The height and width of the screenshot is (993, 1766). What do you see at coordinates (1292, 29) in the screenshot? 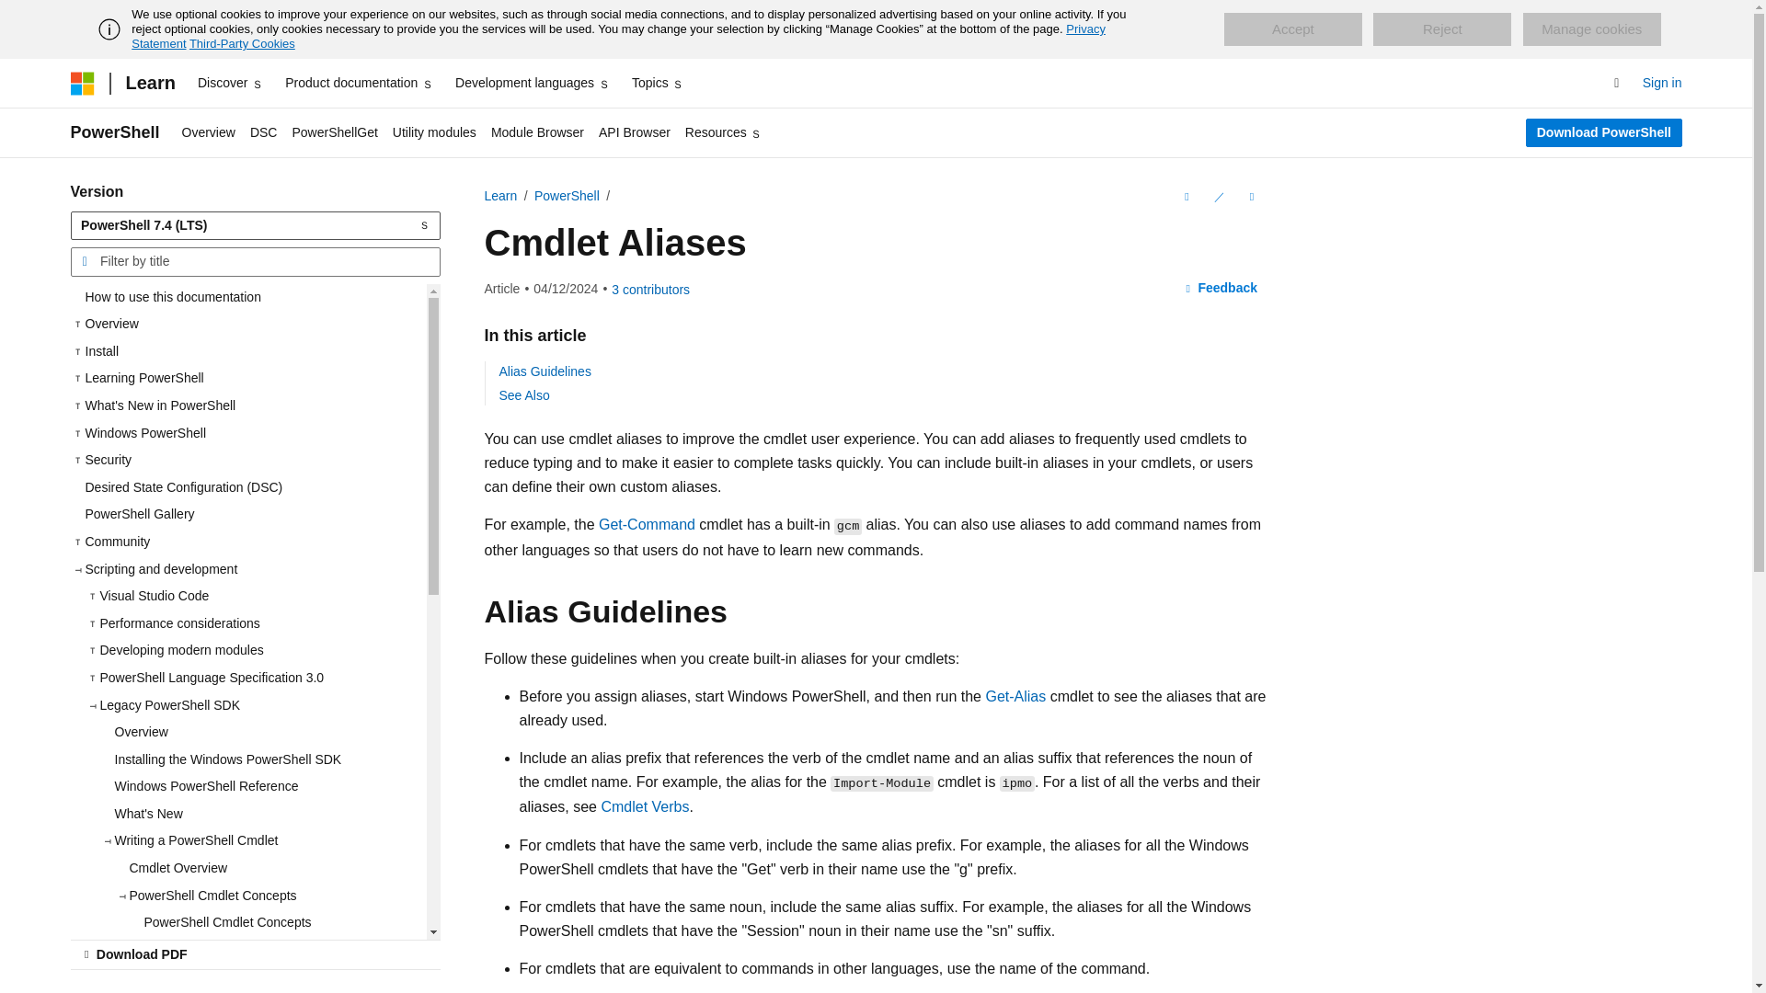
I see `Accept` at bounding box center [1292, 29].